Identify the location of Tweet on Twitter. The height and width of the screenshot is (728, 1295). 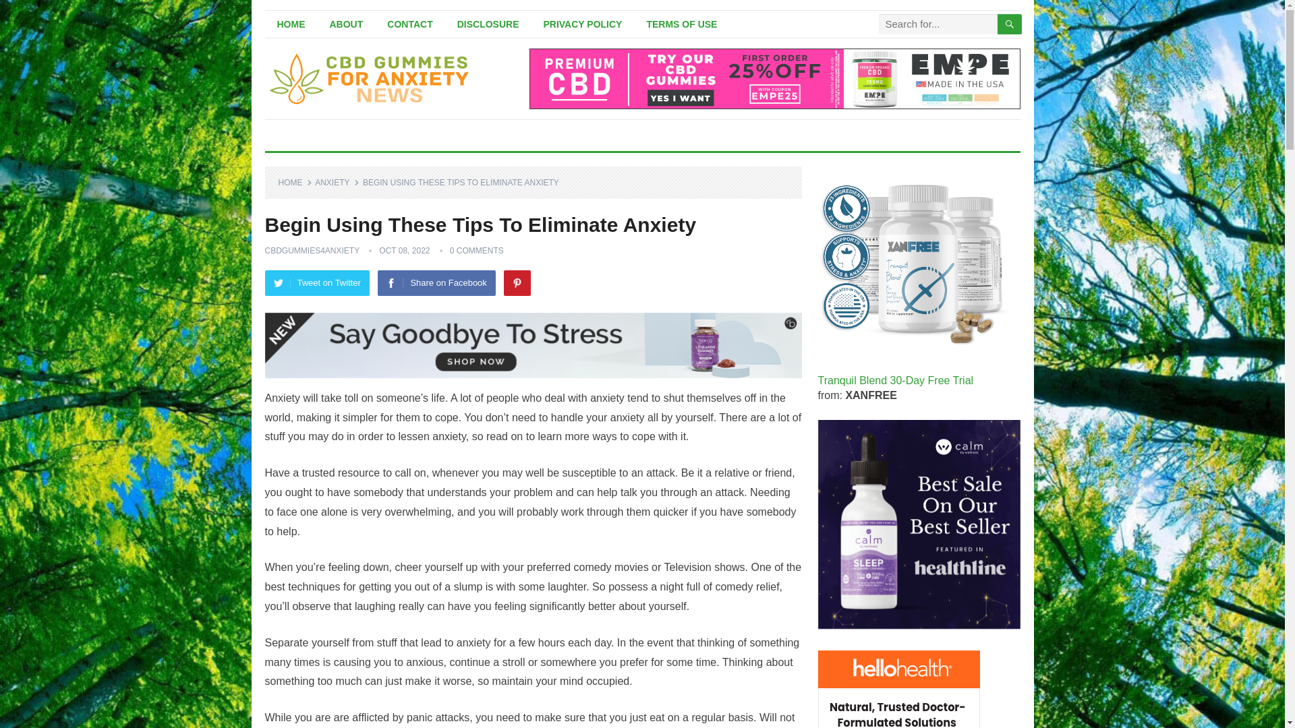
(316, 282).